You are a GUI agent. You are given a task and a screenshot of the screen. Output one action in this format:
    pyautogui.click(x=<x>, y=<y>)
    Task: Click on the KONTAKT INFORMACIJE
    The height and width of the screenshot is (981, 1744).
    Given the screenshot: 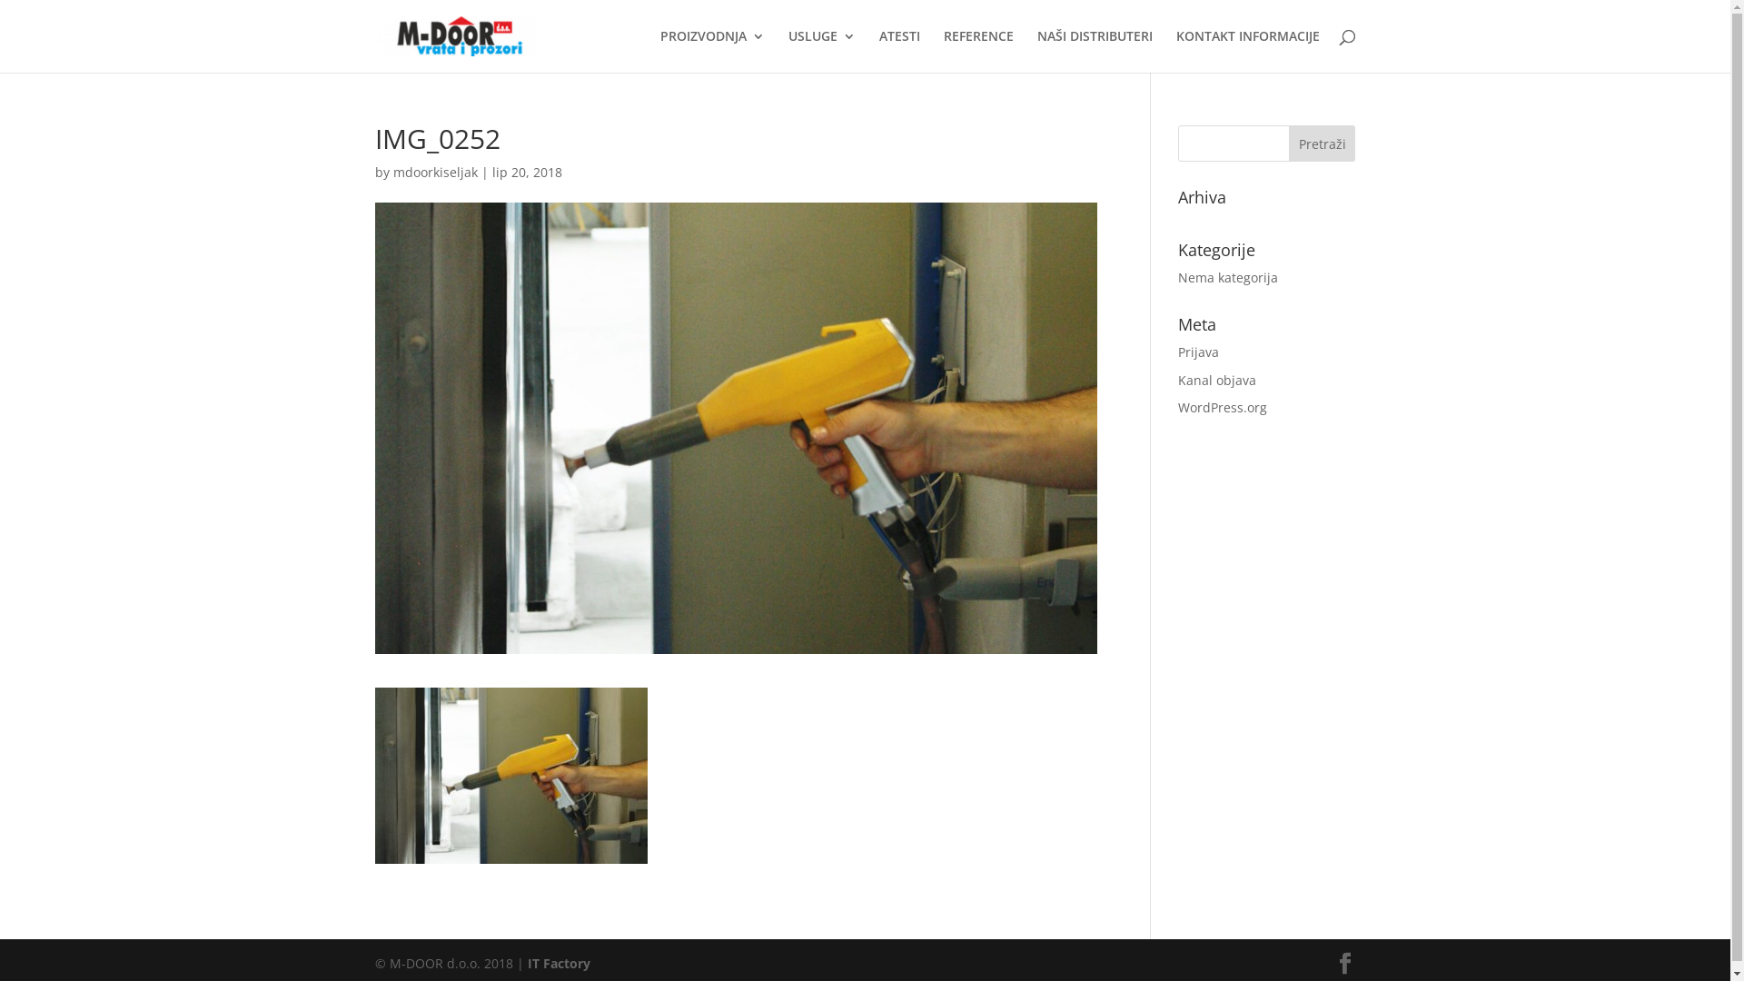 What is the action you would take?
    pyautogui.click(x=1247, y=51)
    